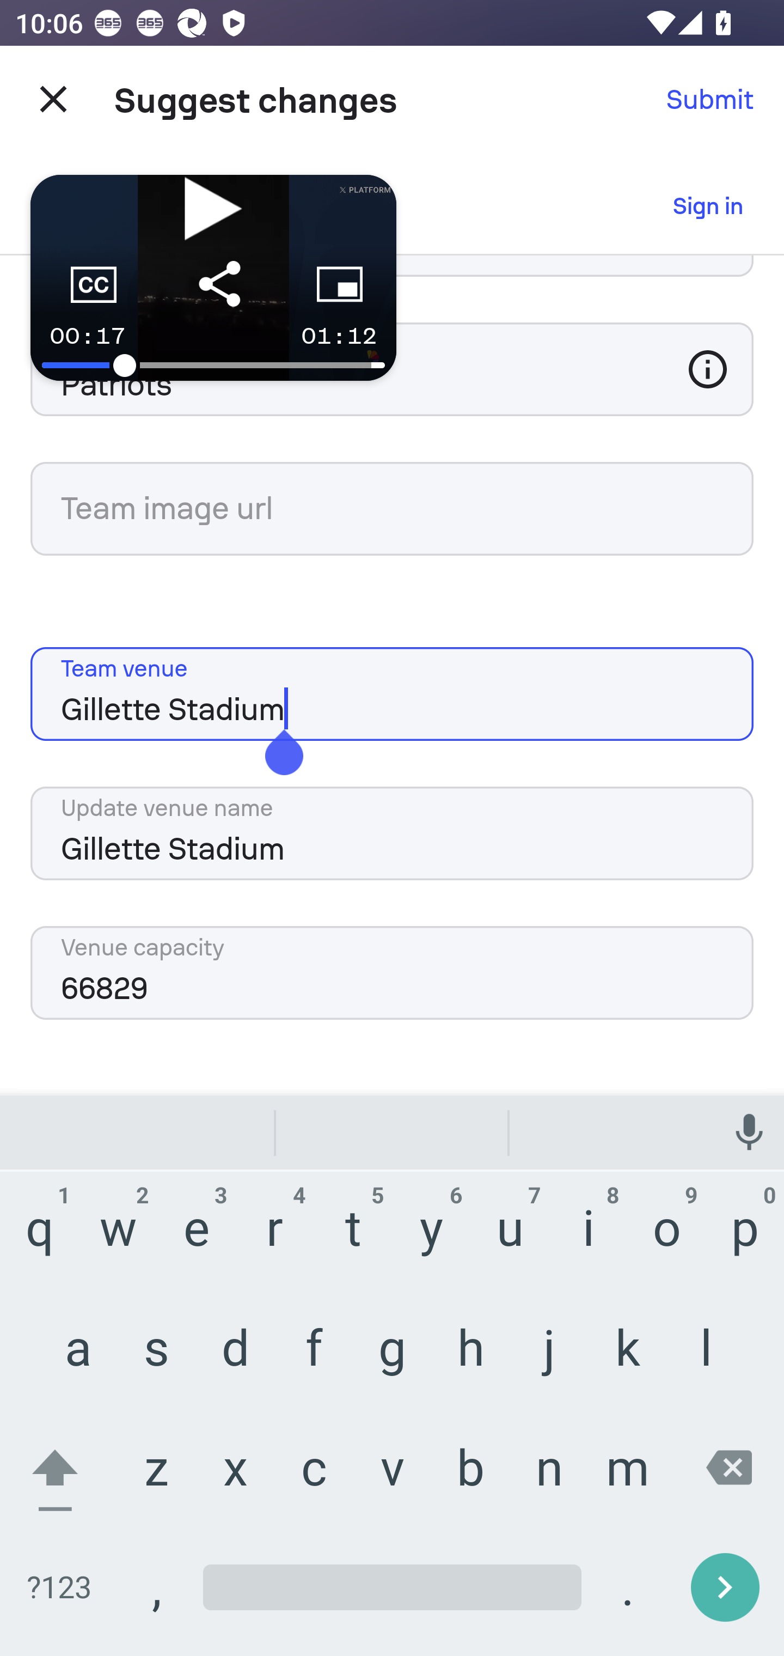 This screenshot has width=784, height=1656. I want to click on Sign in, so click(708, 206).